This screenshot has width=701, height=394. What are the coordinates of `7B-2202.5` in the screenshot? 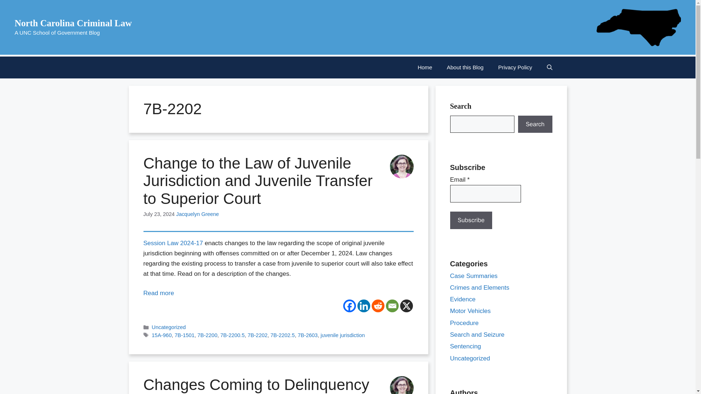 It's located at (283, 335).